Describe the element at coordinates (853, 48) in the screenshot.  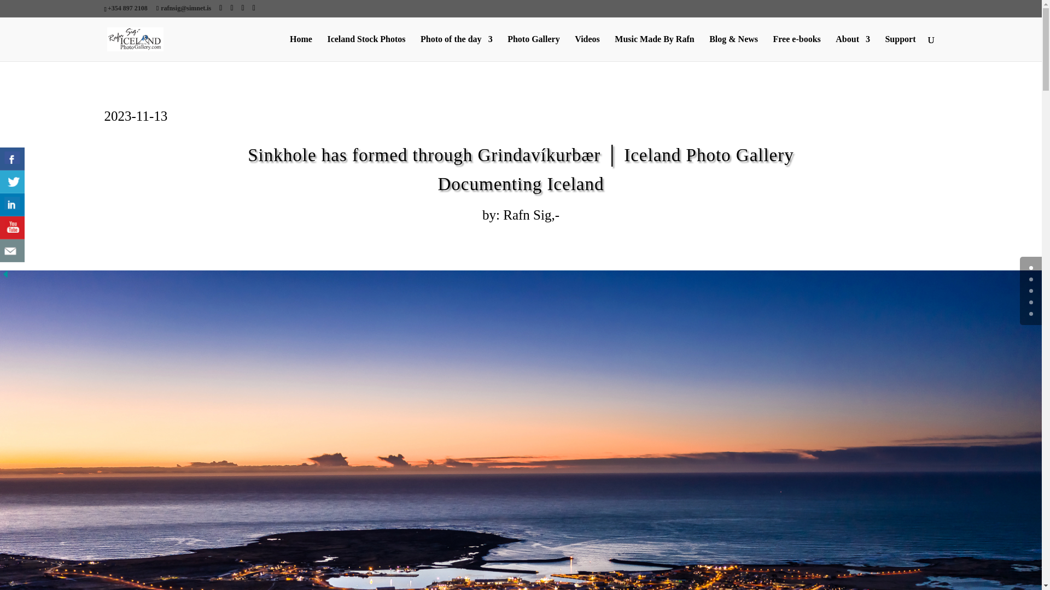
I see `About` at that location.